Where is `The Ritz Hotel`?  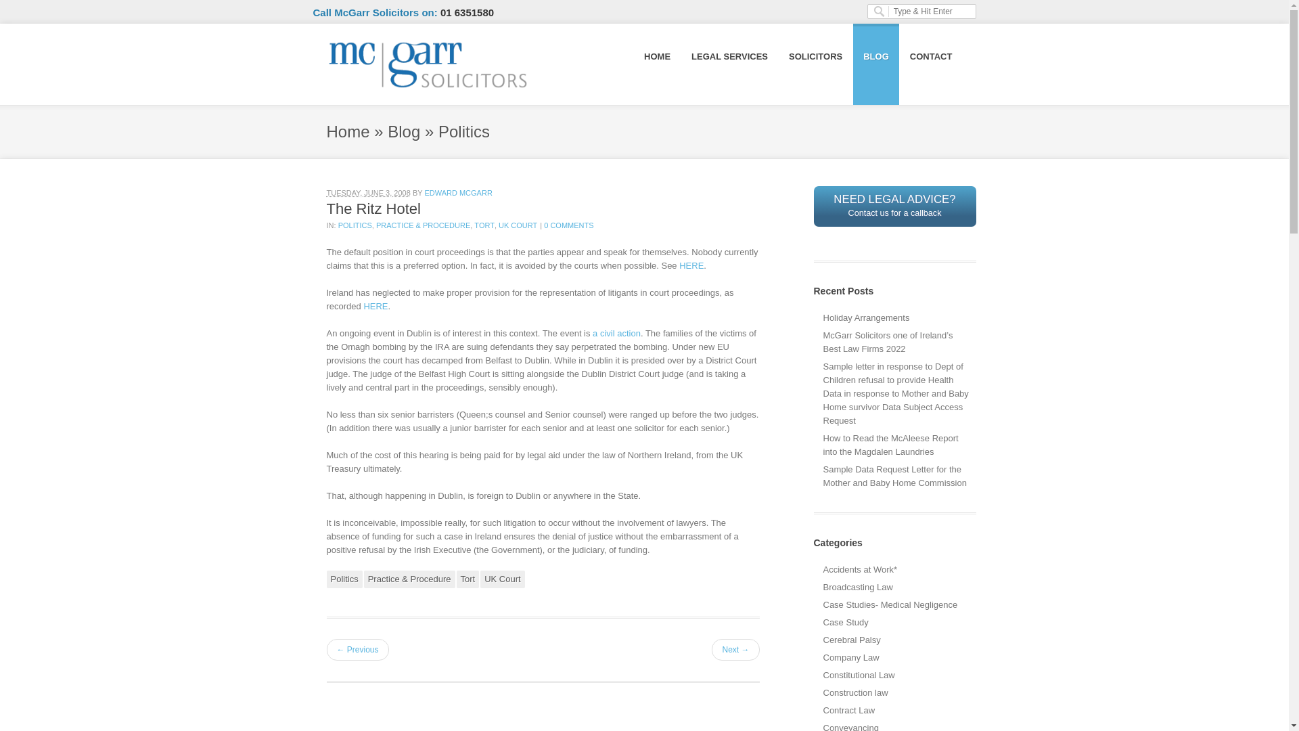
The Ritz Hotel is located at coordinates (894, 206).